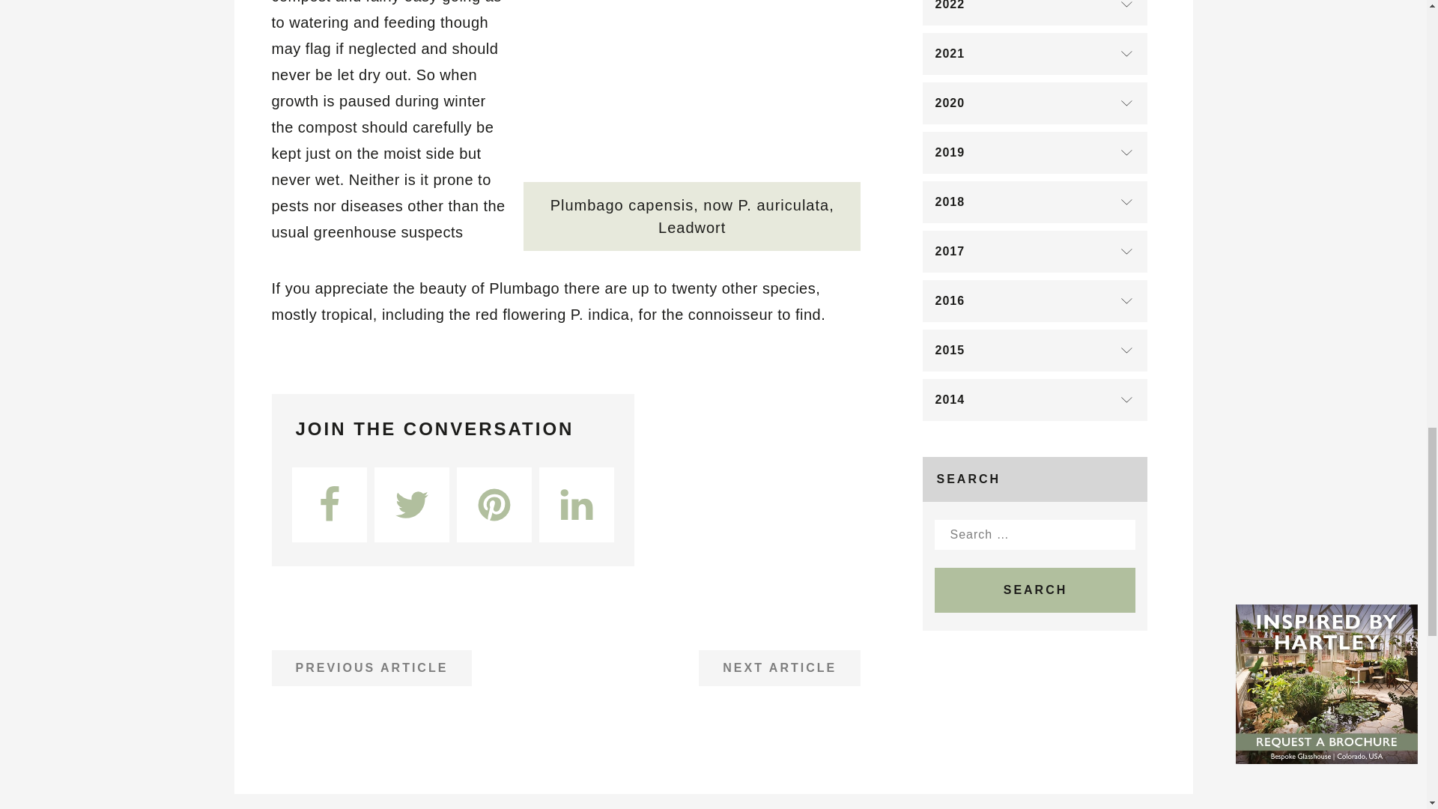 The height and width of the screenshot is (809, 1438). Describe the element at coordinates (1035, 590) in the screenshot. I see `Search` at that location.